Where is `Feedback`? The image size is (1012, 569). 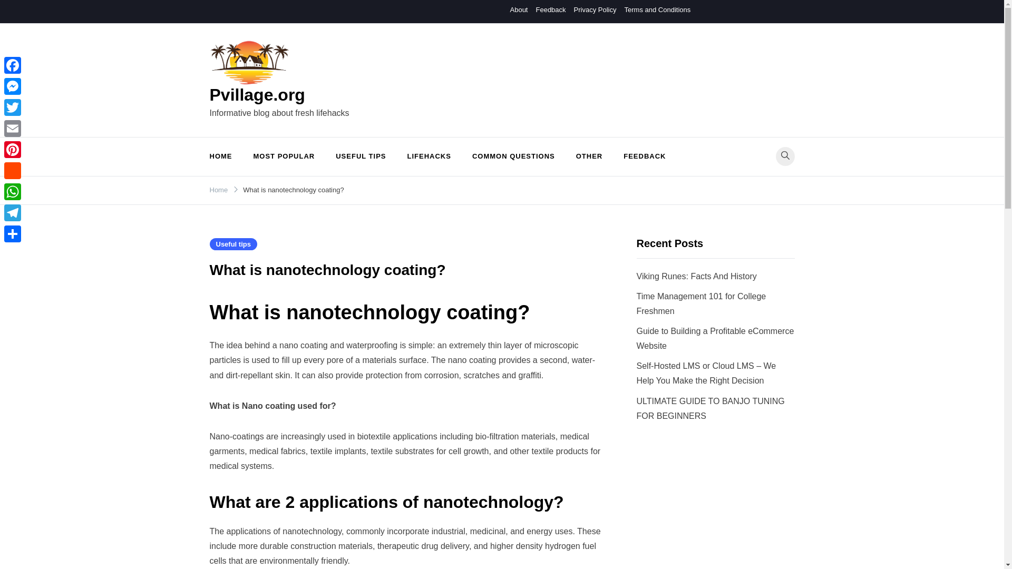 Feedback is located at coordinates (550, 9).